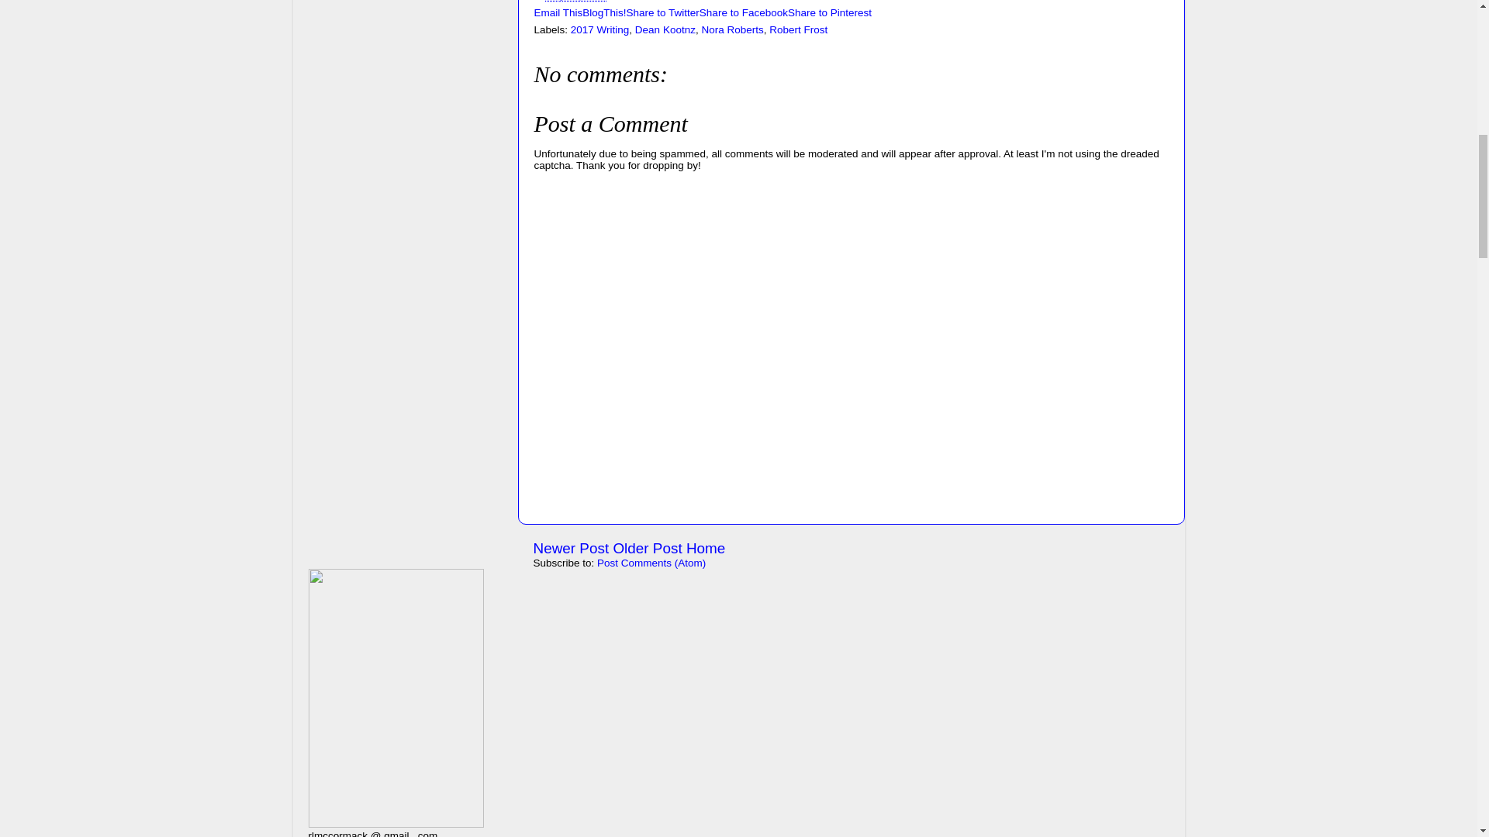 The width and height of the screenshot is (1489, 837). Describe the element at coordinates (603, 12) in the screenshot. I see `BlogThis!` at that location.